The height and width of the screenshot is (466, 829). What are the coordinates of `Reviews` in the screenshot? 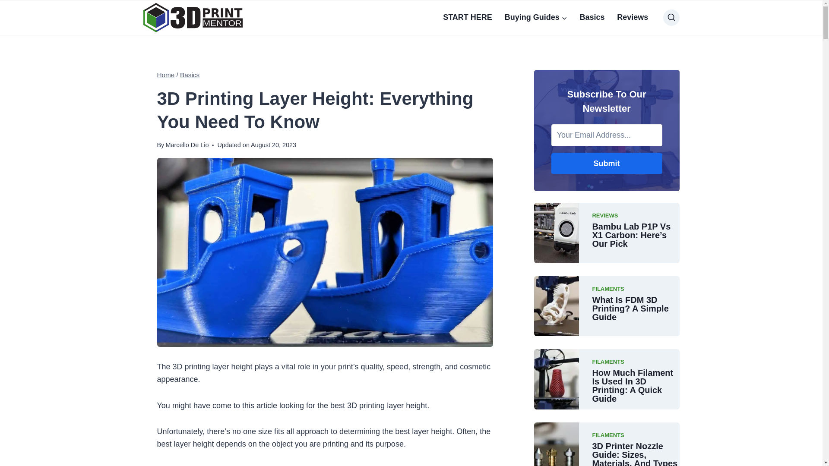 It's located at (633, 17).